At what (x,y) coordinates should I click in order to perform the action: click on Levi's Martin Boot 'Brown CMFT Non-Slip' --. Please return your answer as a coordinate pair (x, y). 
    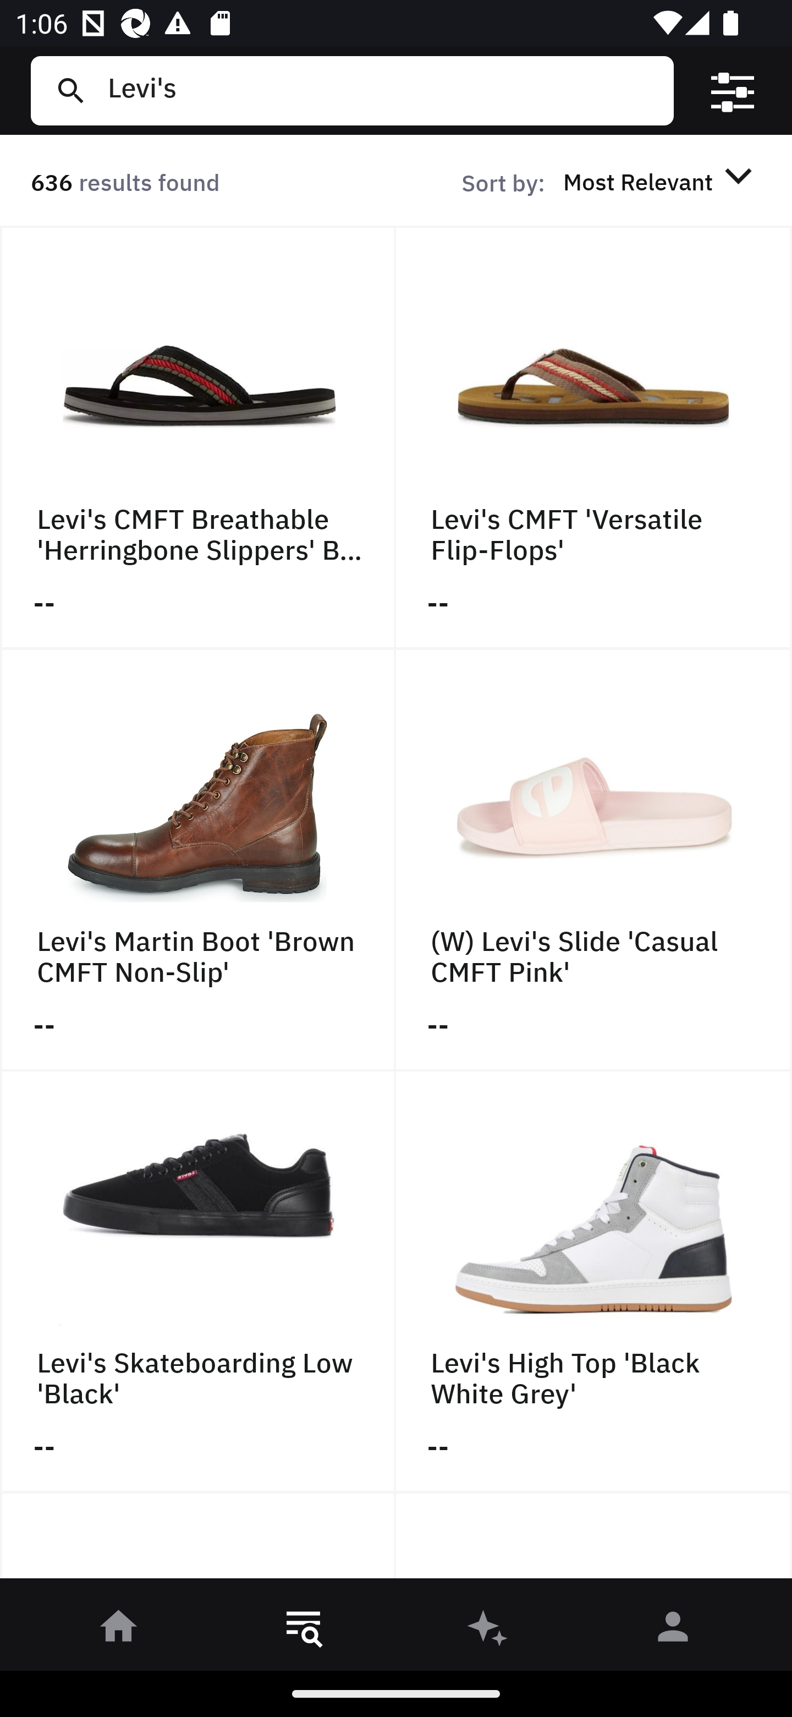
    Looking at the image, I should click on (198, 860).